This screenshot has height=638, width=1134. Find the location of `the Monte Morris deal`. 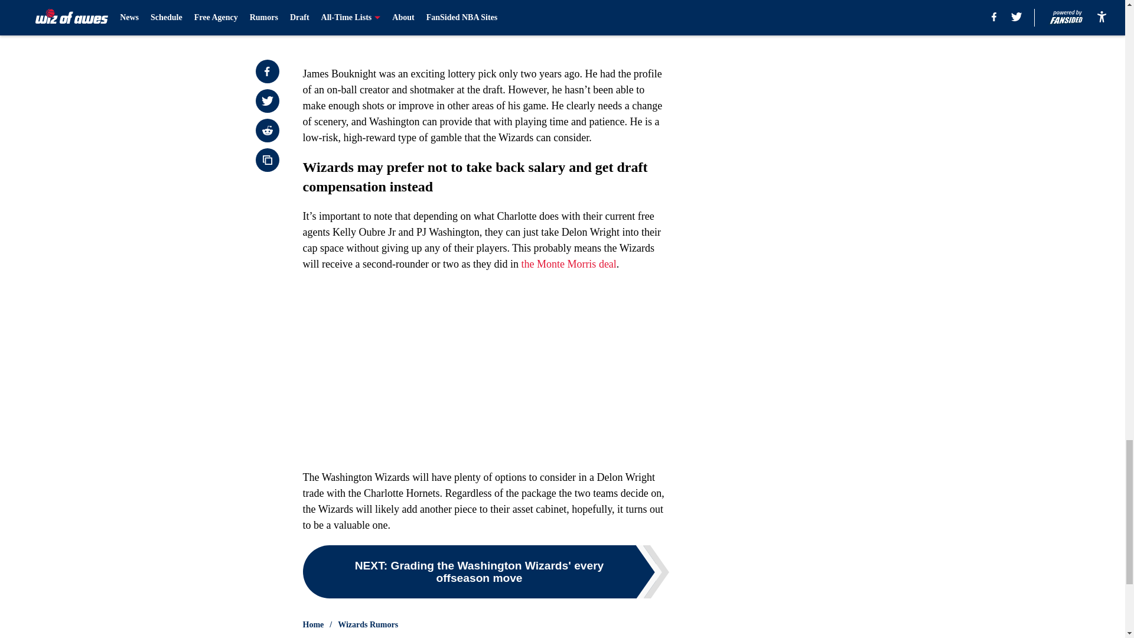

the Monte Morris deal is located at coordinates (568, 263).